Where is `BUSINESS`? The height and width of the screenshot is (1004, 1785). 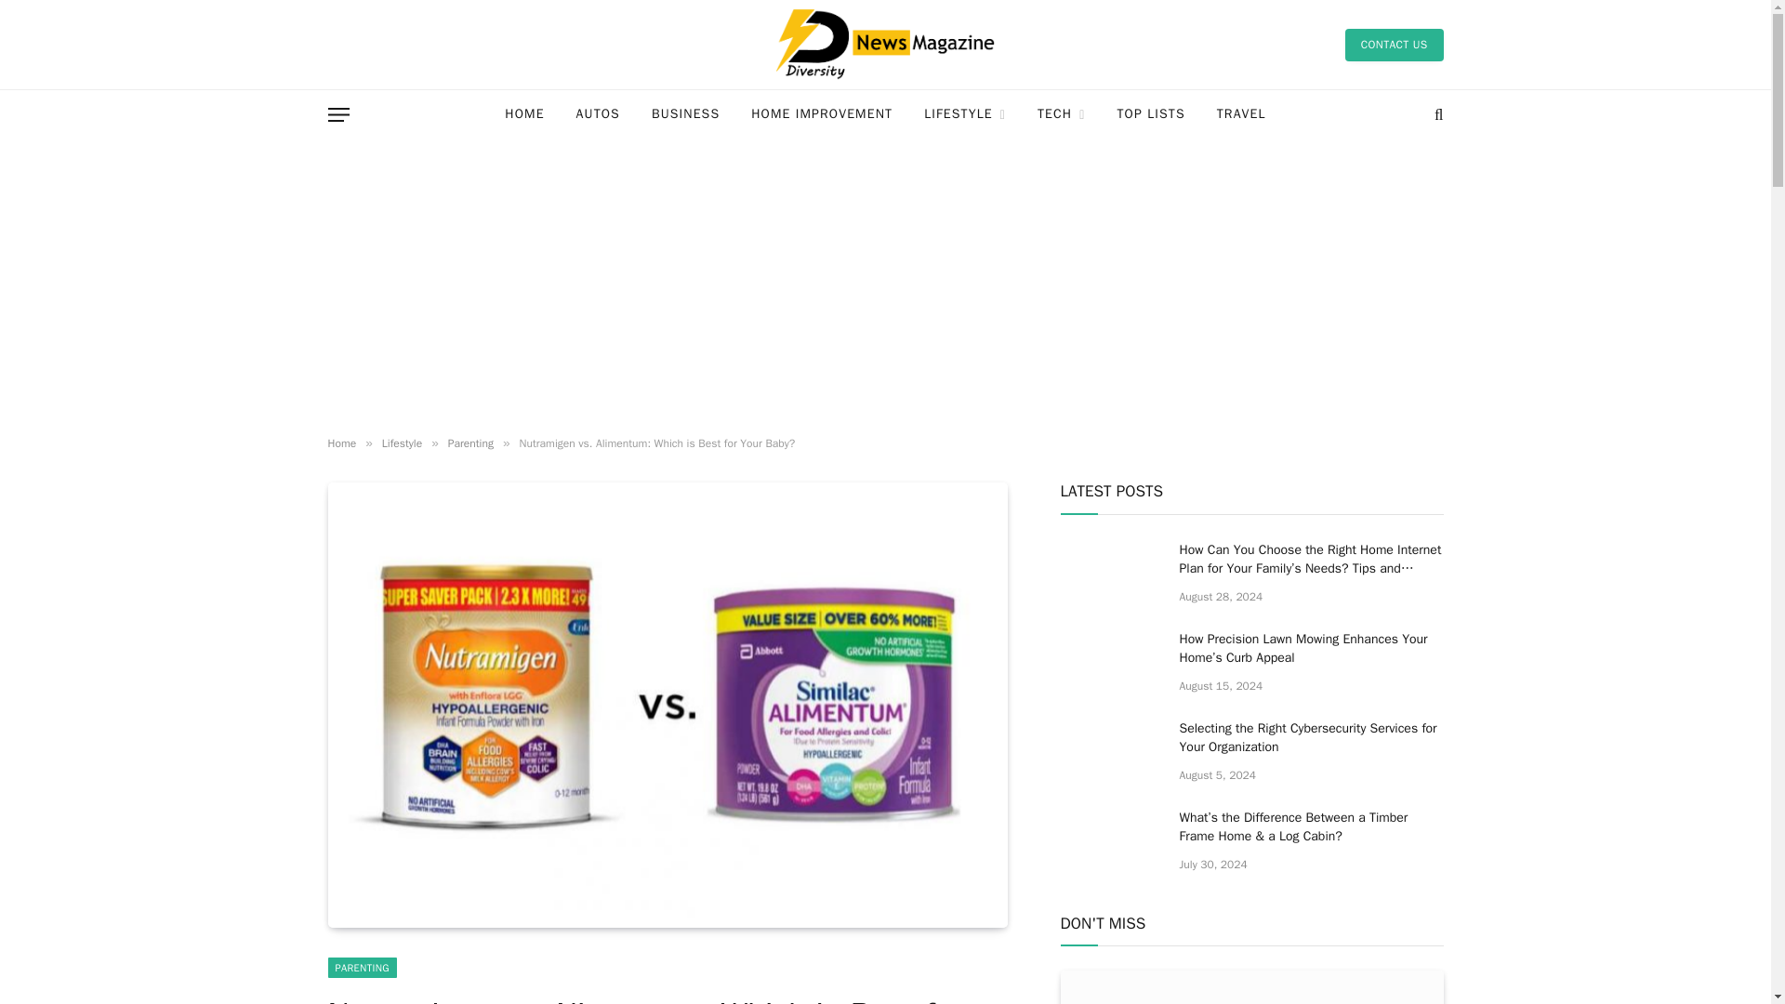
BUSINESS is located at coordinates (685, 115).